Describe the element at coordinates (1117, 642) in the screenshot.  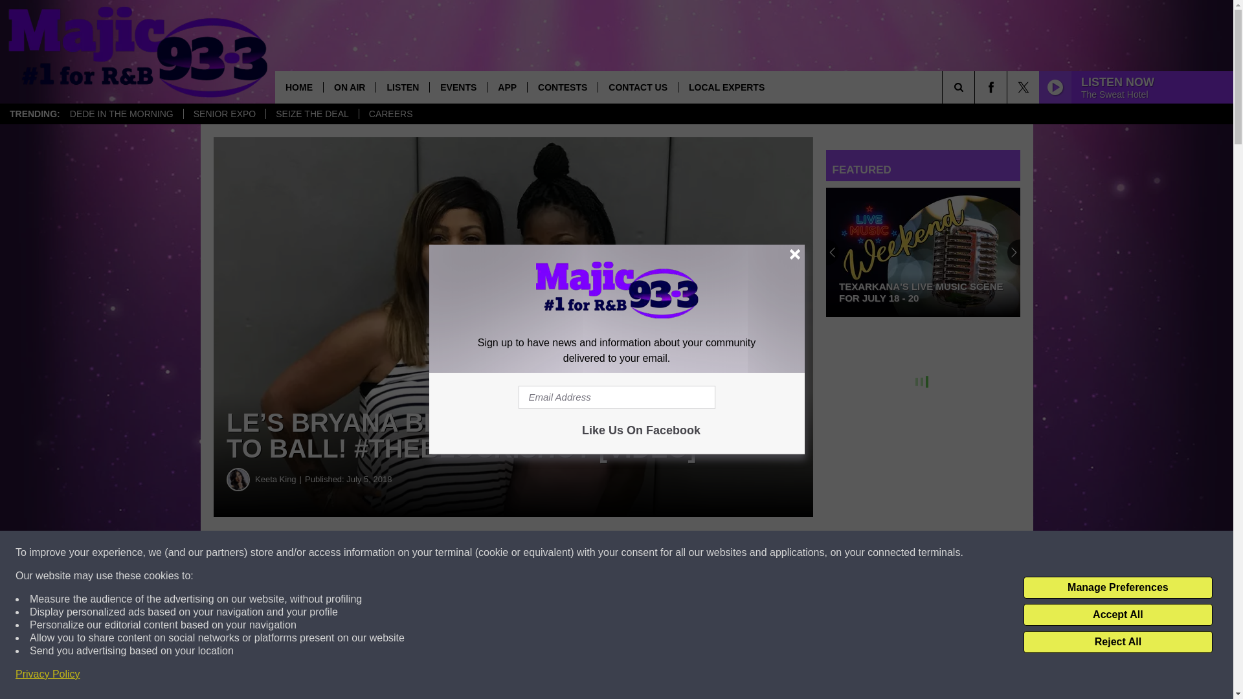
I see `Reject All` at that location.